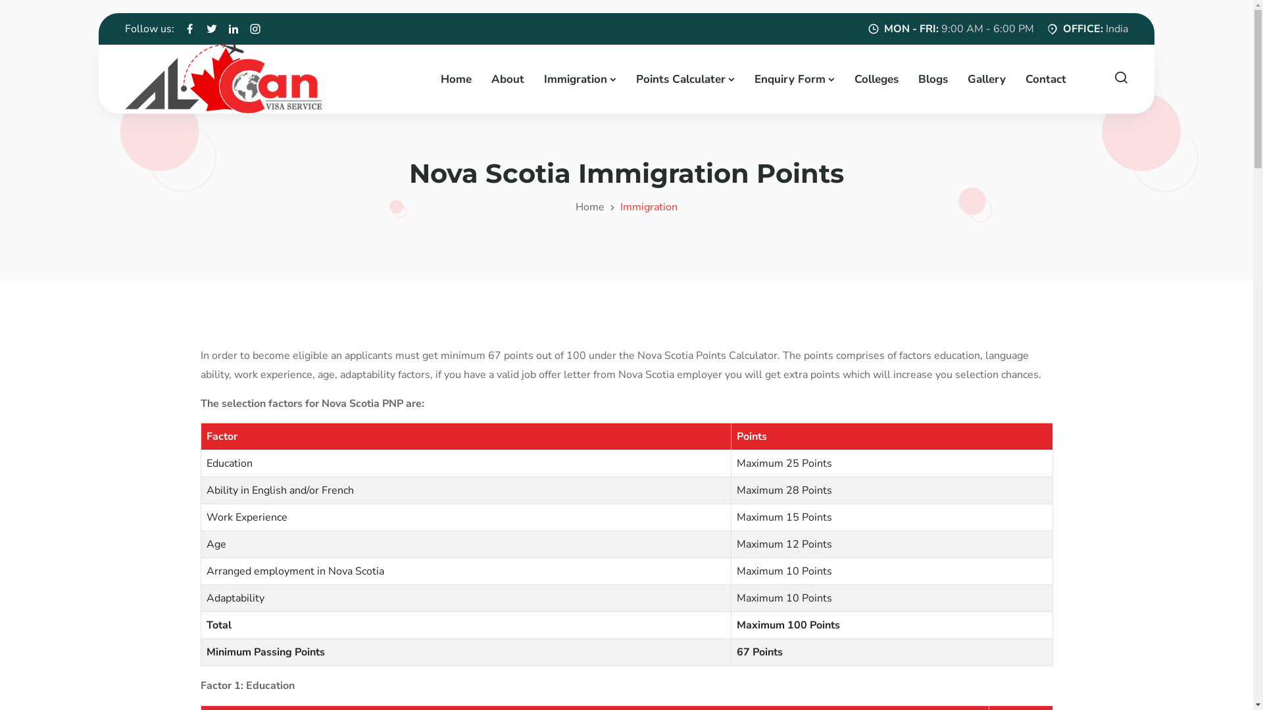  I want to click on Home, so click(590, 207).